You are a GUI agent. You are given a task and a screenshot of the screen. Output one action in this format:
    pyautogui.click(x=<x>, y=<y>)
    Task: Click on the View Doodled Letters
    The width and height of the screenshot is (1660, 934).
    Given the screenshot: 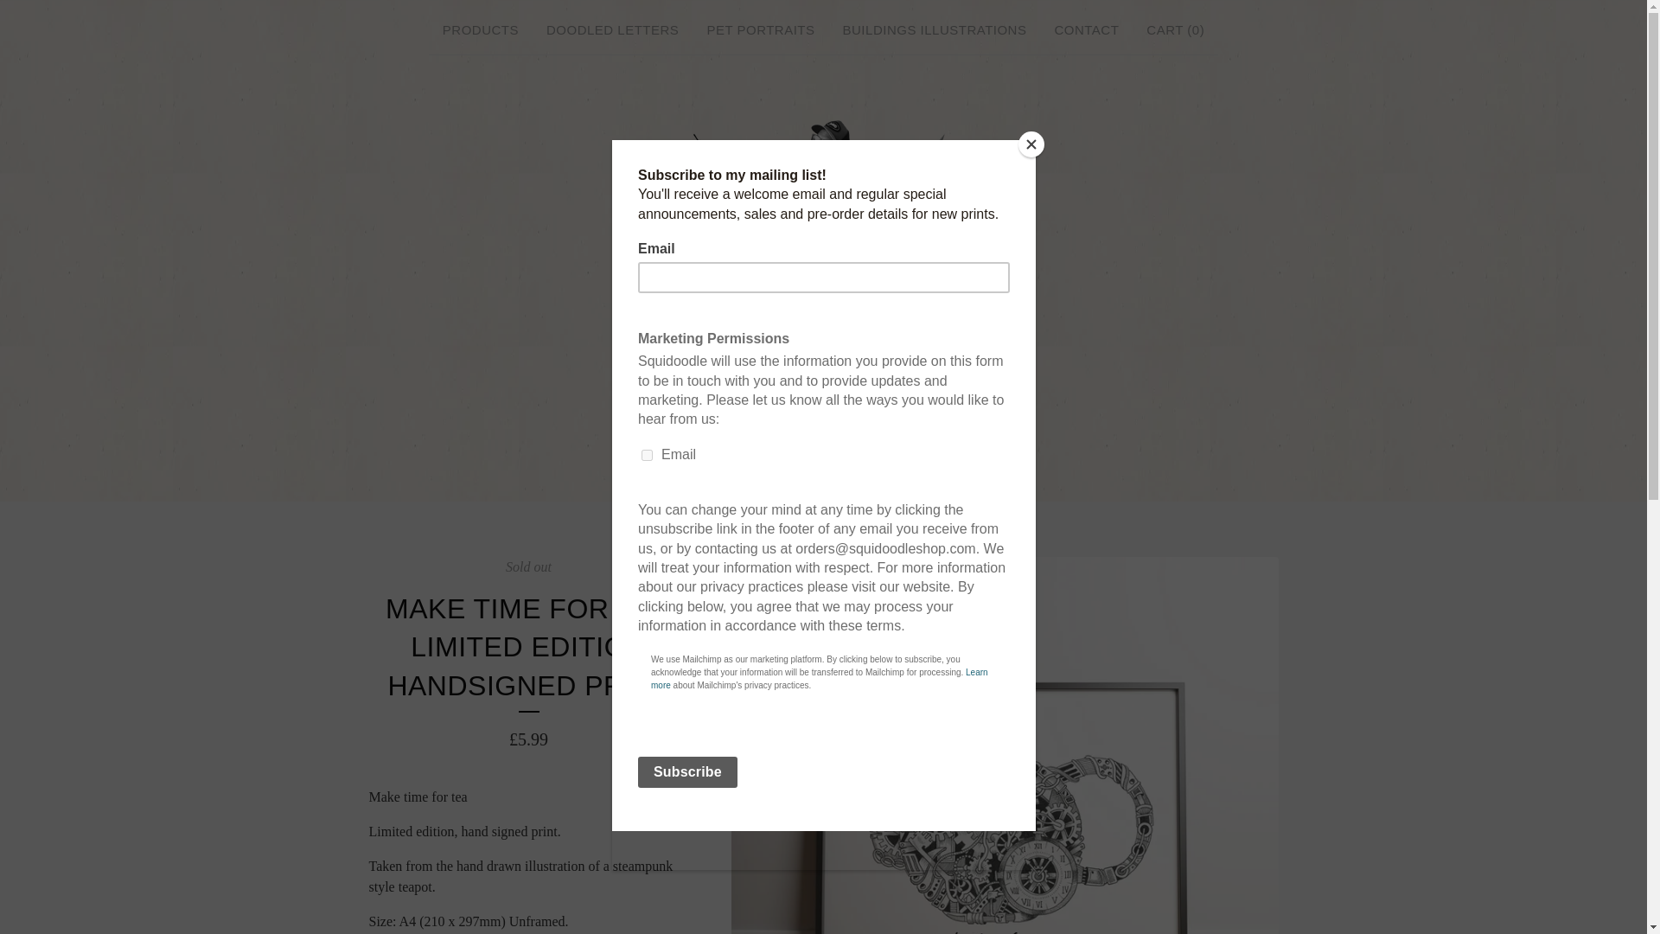 What is the action you would take?
    pyautogui.click(x=612, y=31)
    